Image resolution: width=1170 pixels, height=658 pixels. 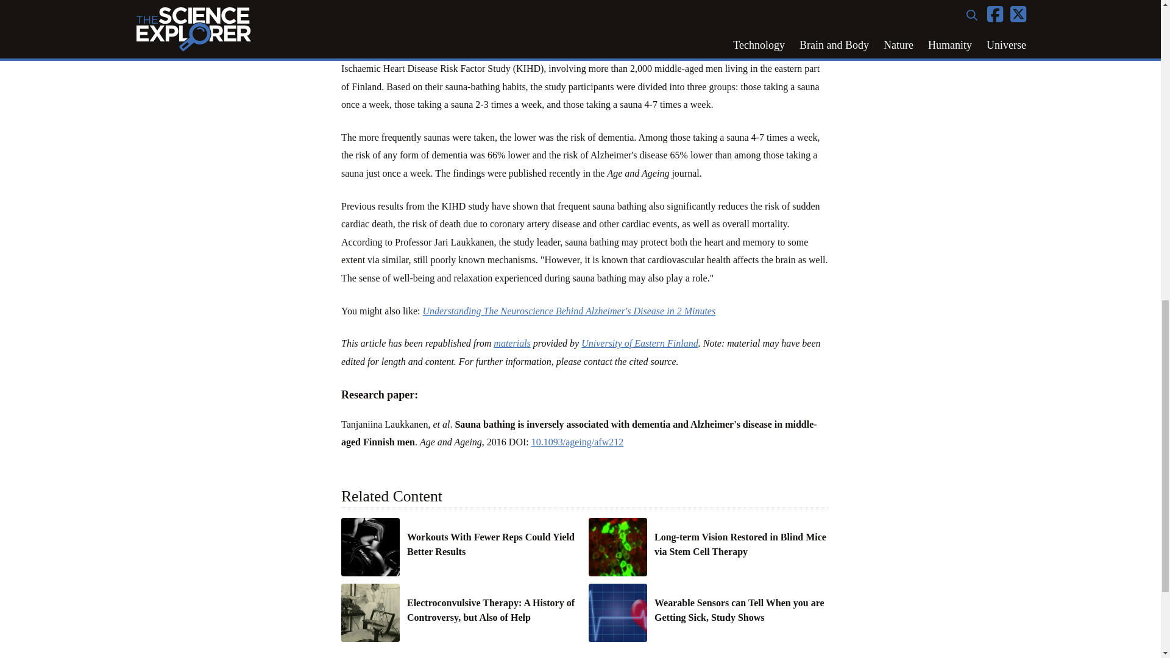 What do you see at coordinates (512, 344) in the screenshot?
I see `materials` at bounding box center [512, 344].